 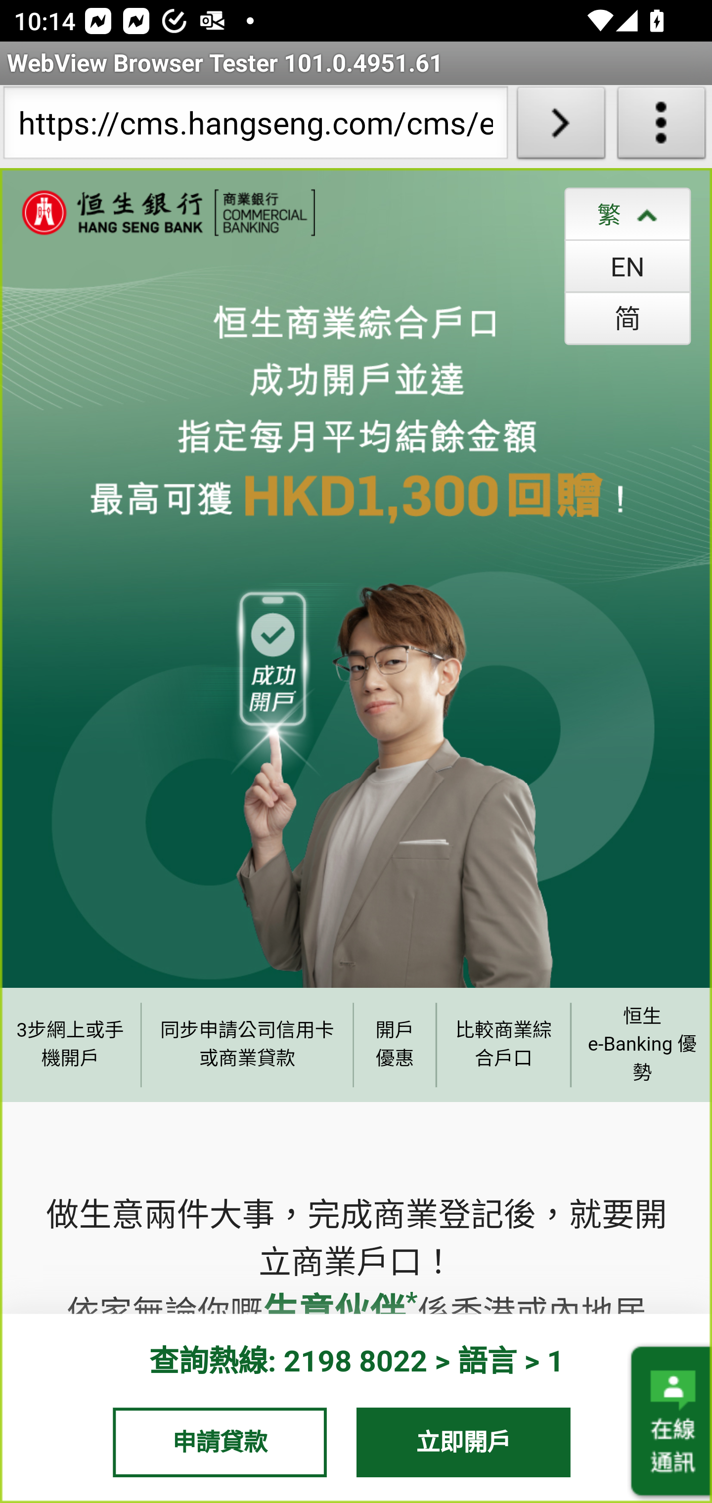 What do you see at coordinates (247, 1044) in the screenshot?
I see `同步申請公司信用卡或商業貸款` at bounding box center [247, 1044].